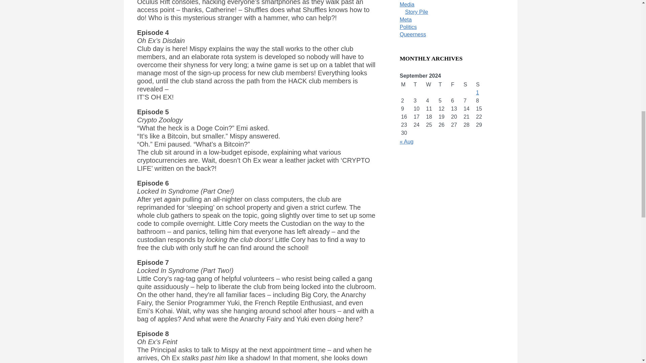 The image size is (646, 363). Describe the element at coordinates (418, 84) in the screenshot. I see `Tuesday` at that location.